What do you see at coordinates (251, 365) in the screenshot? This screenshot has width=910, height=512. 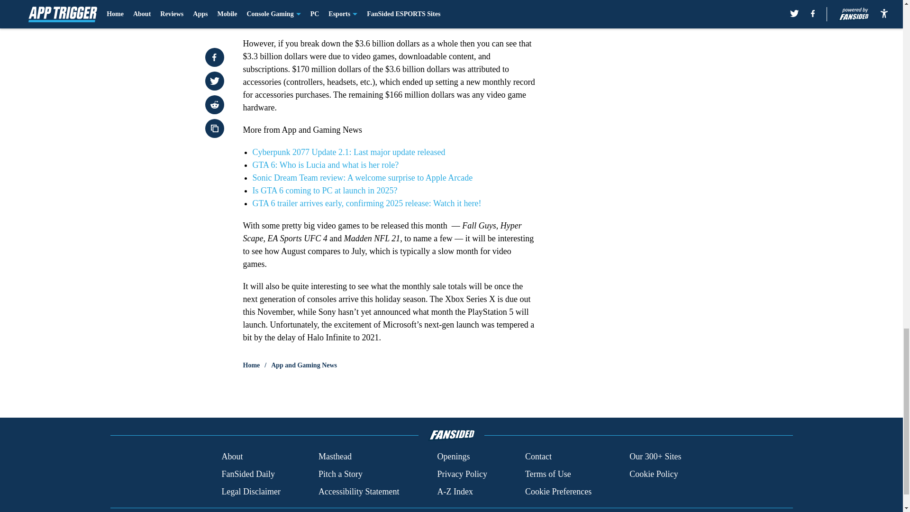 I see `Home` at bounding box center [251, 365].